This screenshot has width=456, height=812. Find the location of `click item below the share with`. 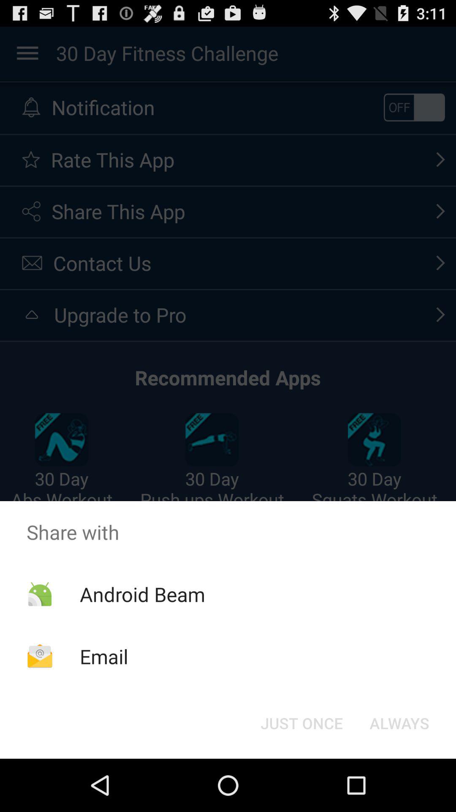

click item below the share with is located at coordinates (301, 723).